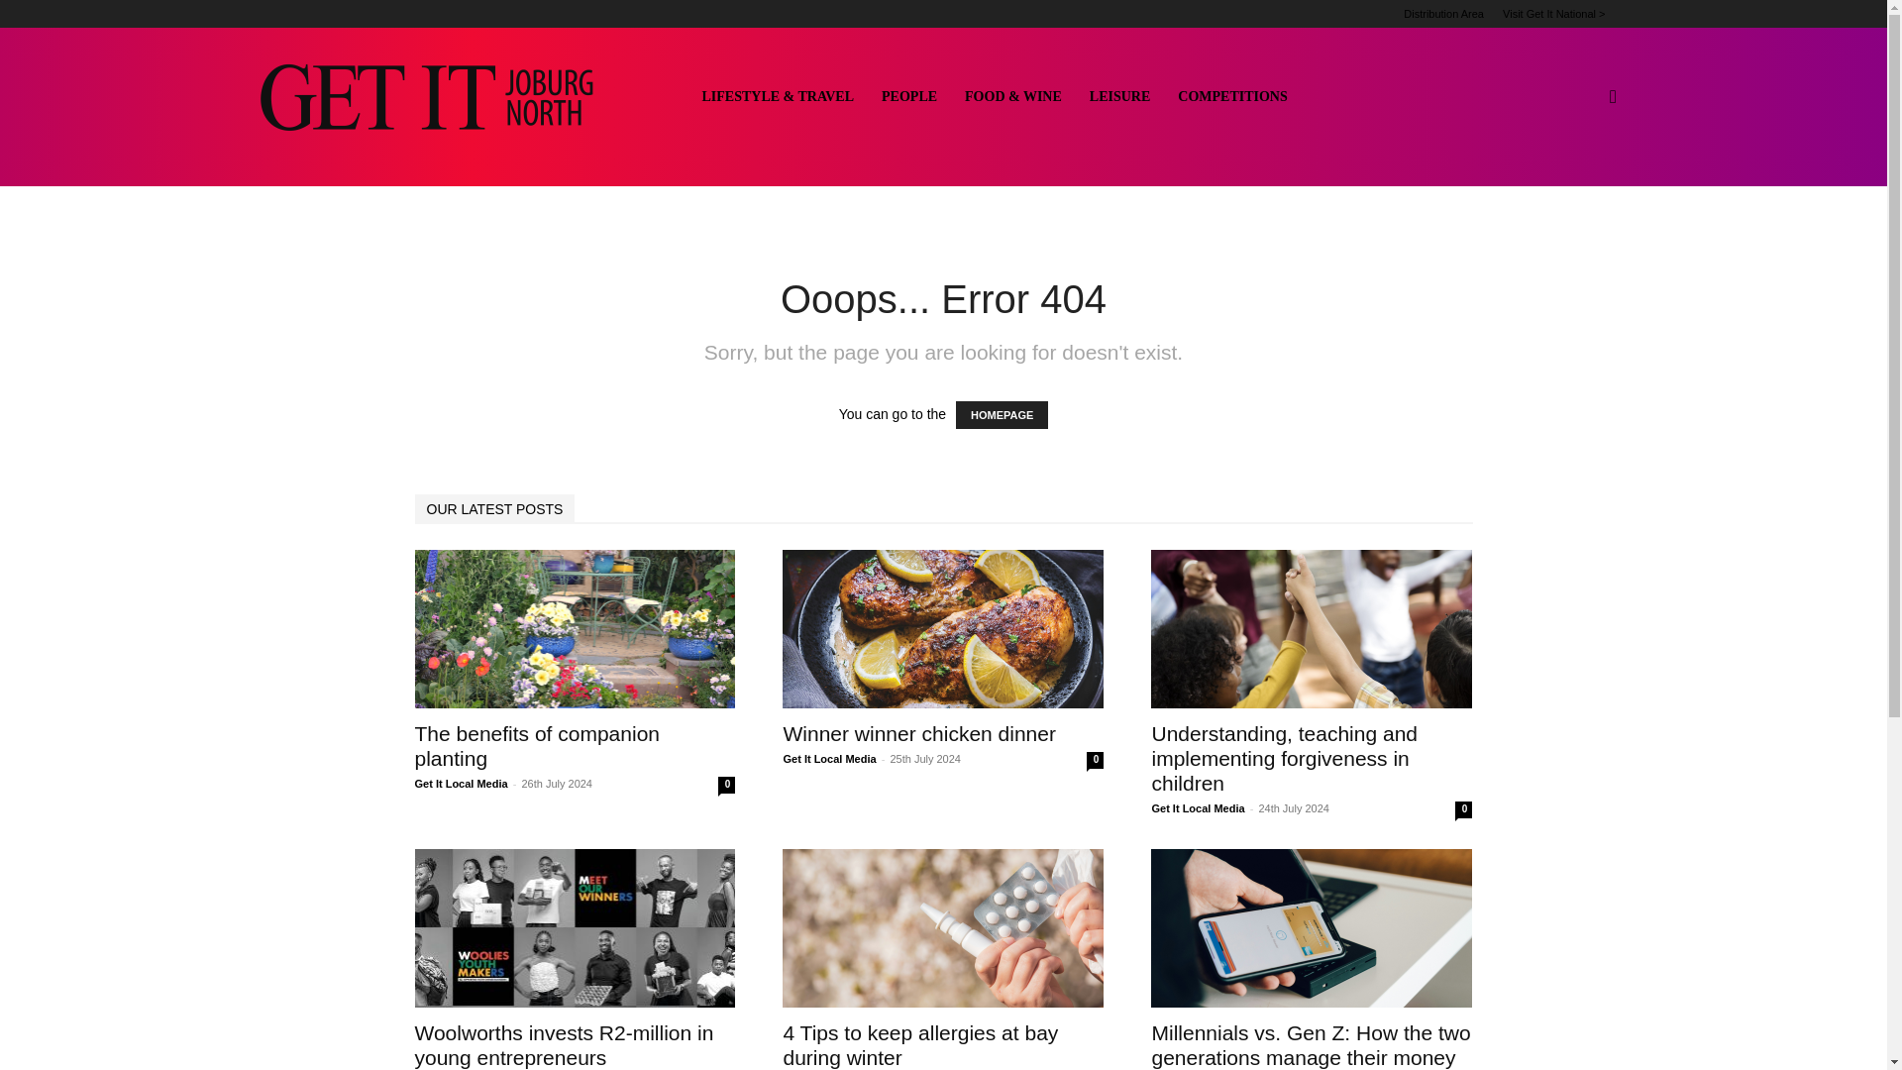 This screenshot has width=1902, height=1070. What do you see at coordinates (575, 628) in the screenshot?
I see `The benefits of companion planting` at bounding box center [575, 628].